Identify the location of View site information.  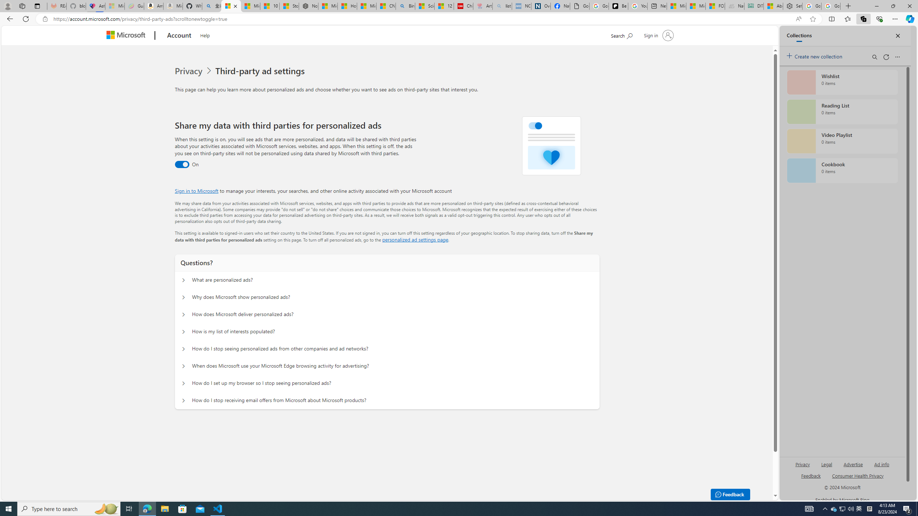
(44, 19).